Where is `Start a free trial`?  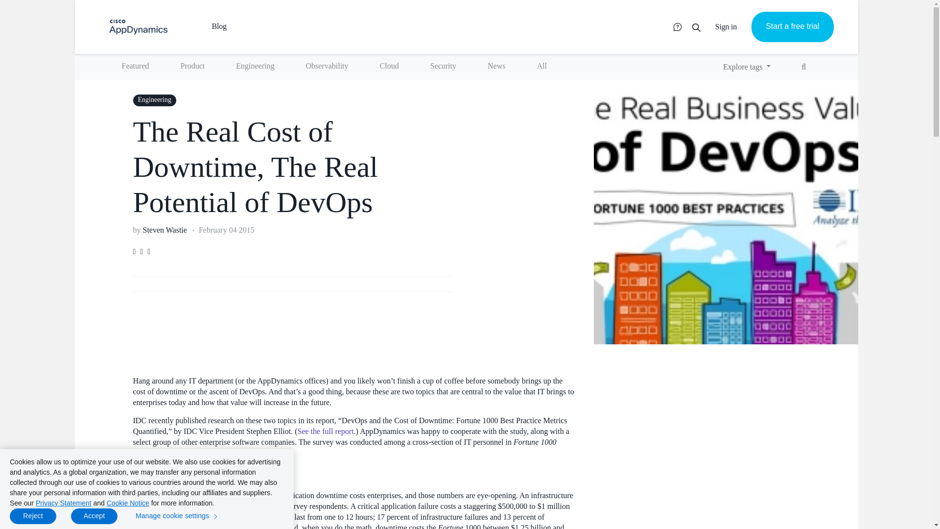
Start a free trial is located at coordinates (792, 26).